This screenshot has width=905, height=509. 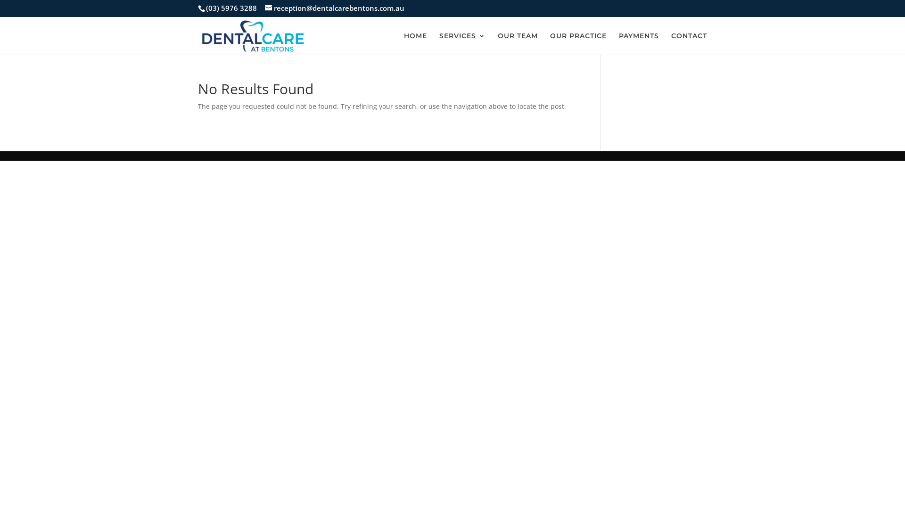 What do you see at coordinates (335, 8) in the screenshot?
I see `reception@dentalcarebentons.com.au` at bounding box center [335, 8].